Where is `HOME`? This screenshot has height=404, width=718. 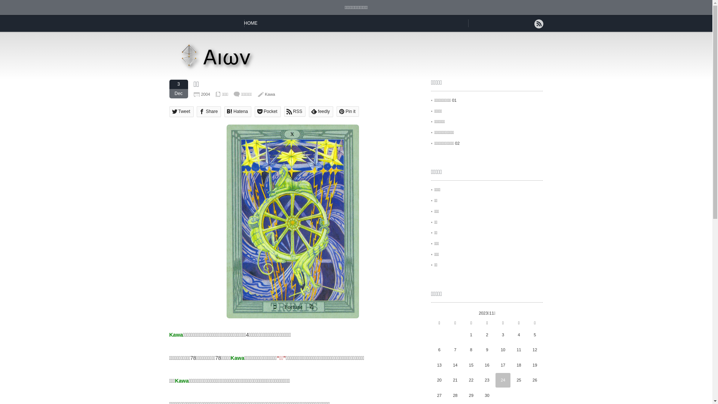
HOME is located at coordinates (251, 23).